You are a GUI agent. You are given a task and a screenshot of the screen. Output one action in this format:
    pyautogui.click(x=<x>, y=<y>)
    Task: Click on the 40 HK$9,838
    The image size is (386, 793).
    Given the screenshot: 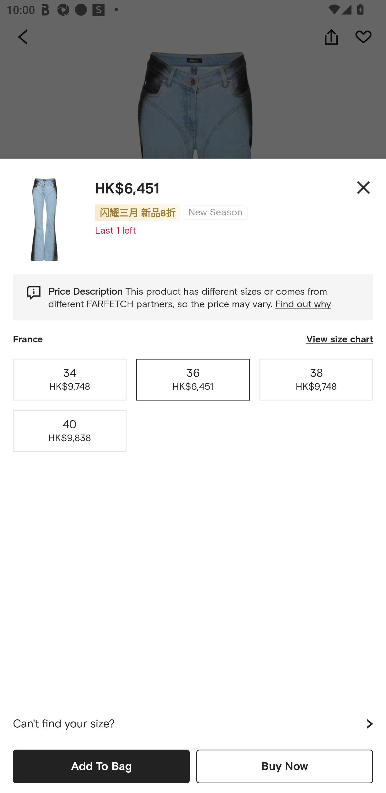 What is the action you would take?
    pyautogui.click(x=70, y=431)
    